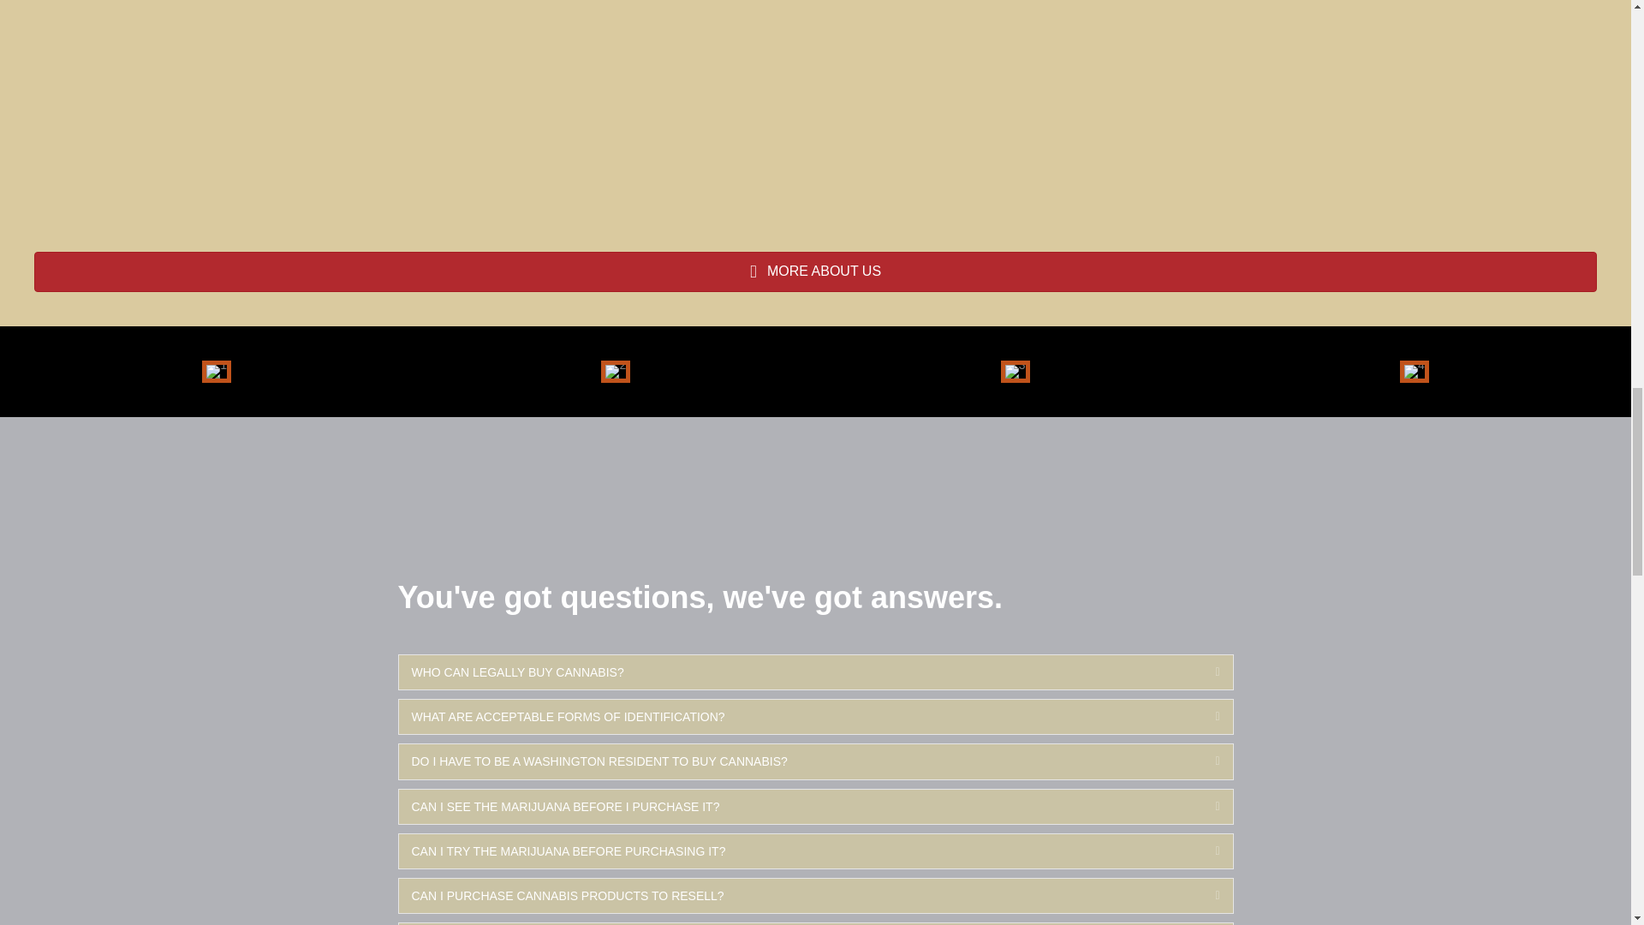  What do you see at coordinates (1204, 807) in the screenshot?
I see `Expand` at bounding box center [1204, 807].